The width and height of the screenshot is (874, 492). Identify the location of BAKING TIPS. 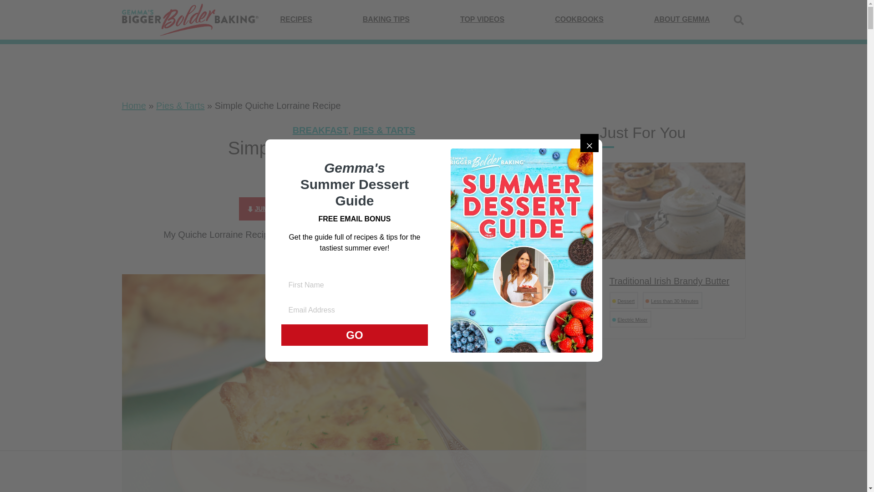
(386, 19).